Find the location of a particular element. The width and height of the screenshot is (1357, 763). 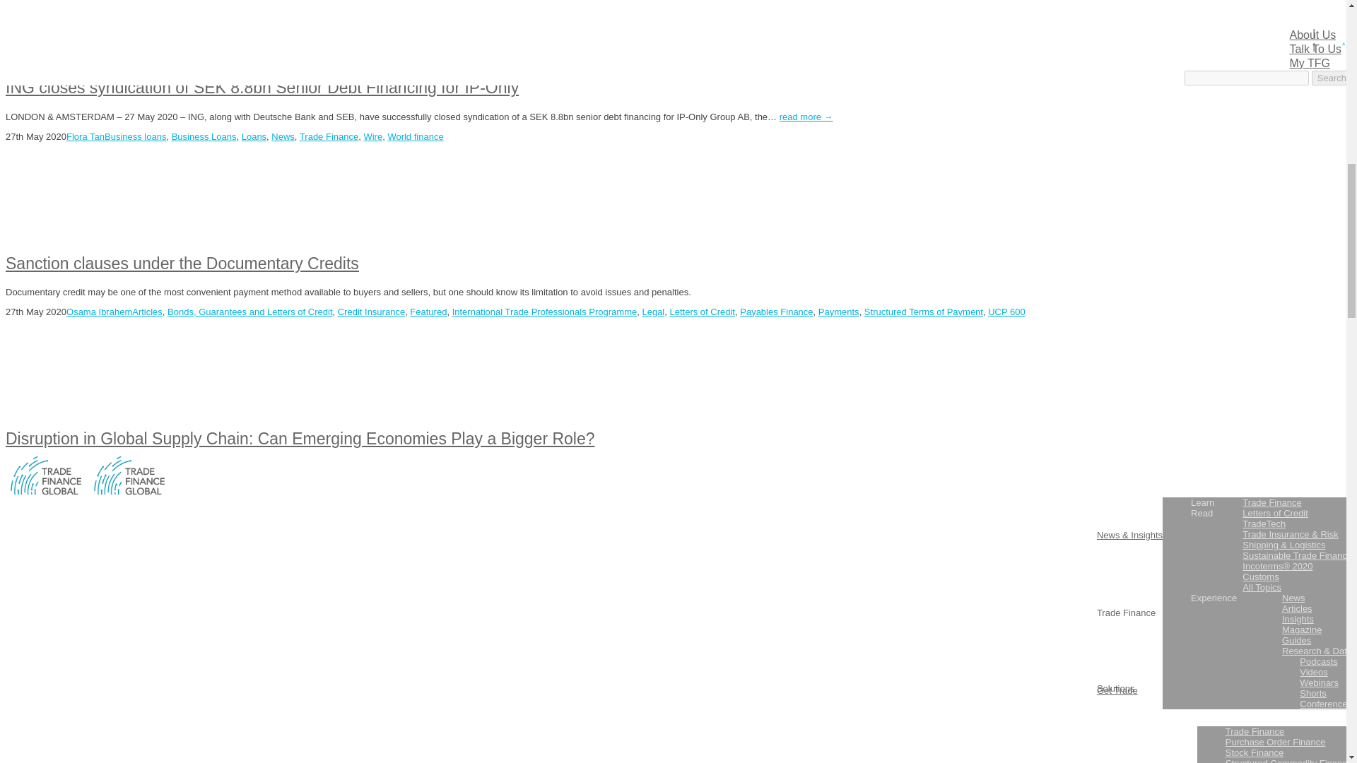

View all posts by Flora Tan is located at coordinates (85, 136).